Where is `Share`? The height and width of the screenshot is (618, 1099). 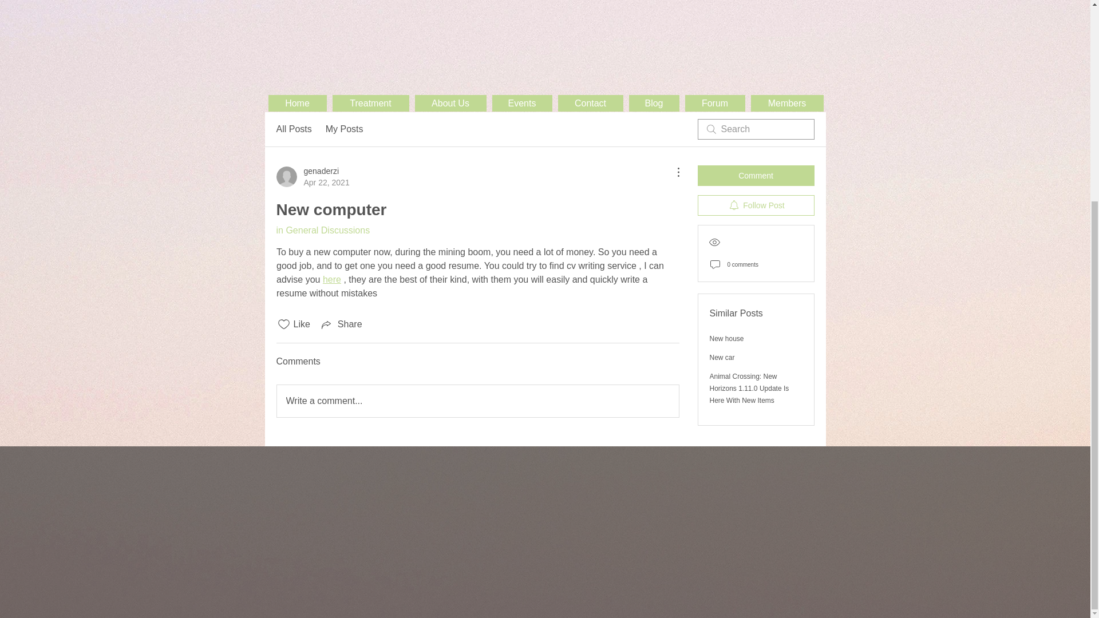 Share is located at coordinates (345, 129).